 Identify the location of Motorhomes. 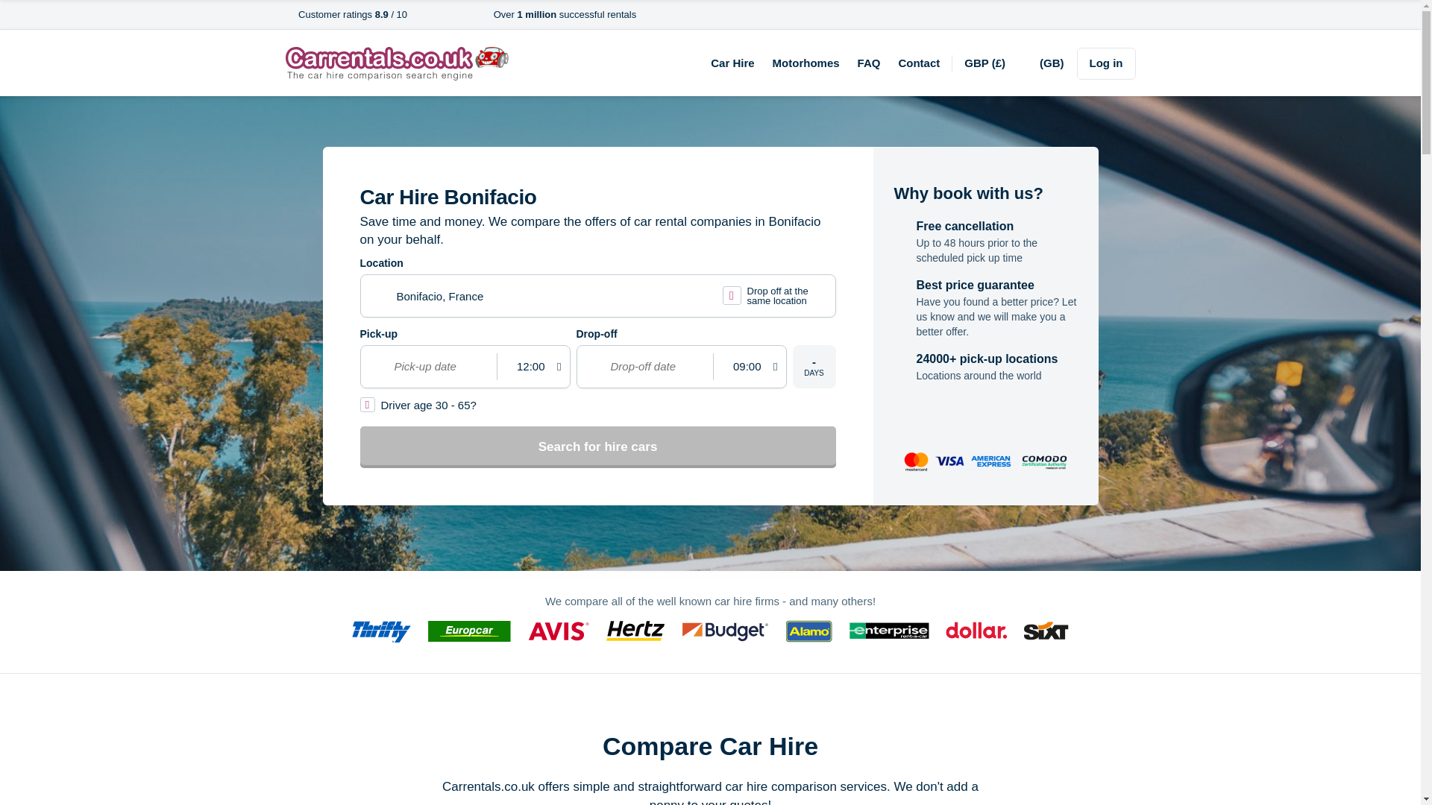
(805, 63).